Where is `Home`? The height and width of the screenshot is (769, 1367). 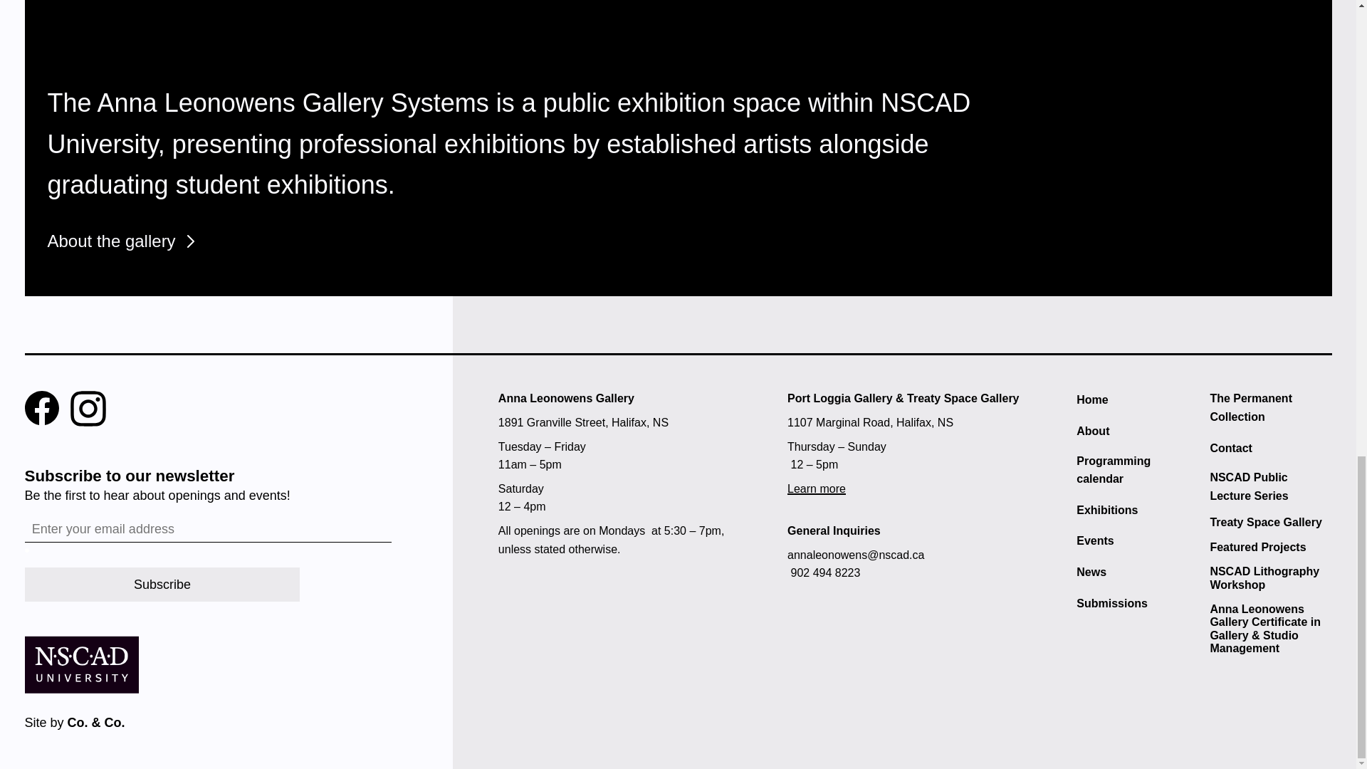
Home is located at coordinates (1270, 407).